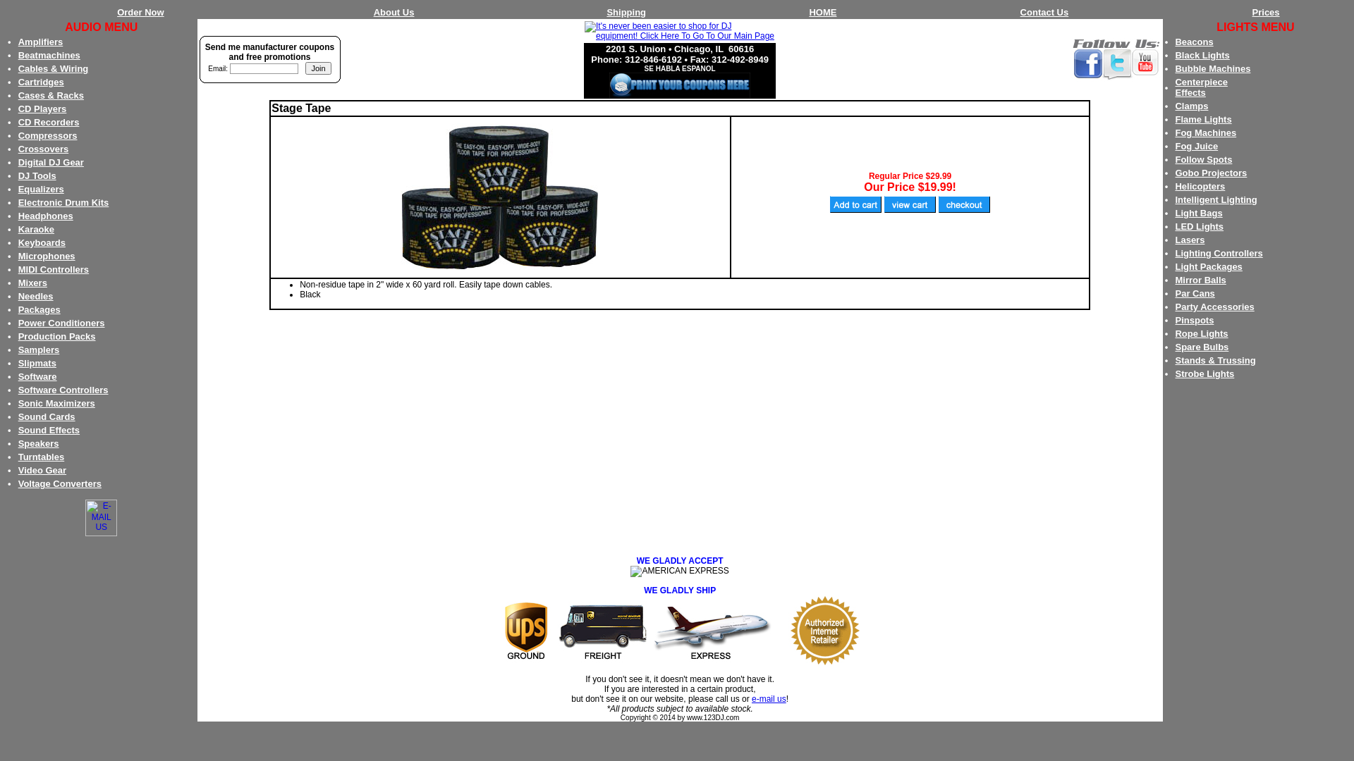  What do you see at coordinates (1213, 69) in the screenshot?
I see `Bubble Machines` at bounding box center [1213, 69].